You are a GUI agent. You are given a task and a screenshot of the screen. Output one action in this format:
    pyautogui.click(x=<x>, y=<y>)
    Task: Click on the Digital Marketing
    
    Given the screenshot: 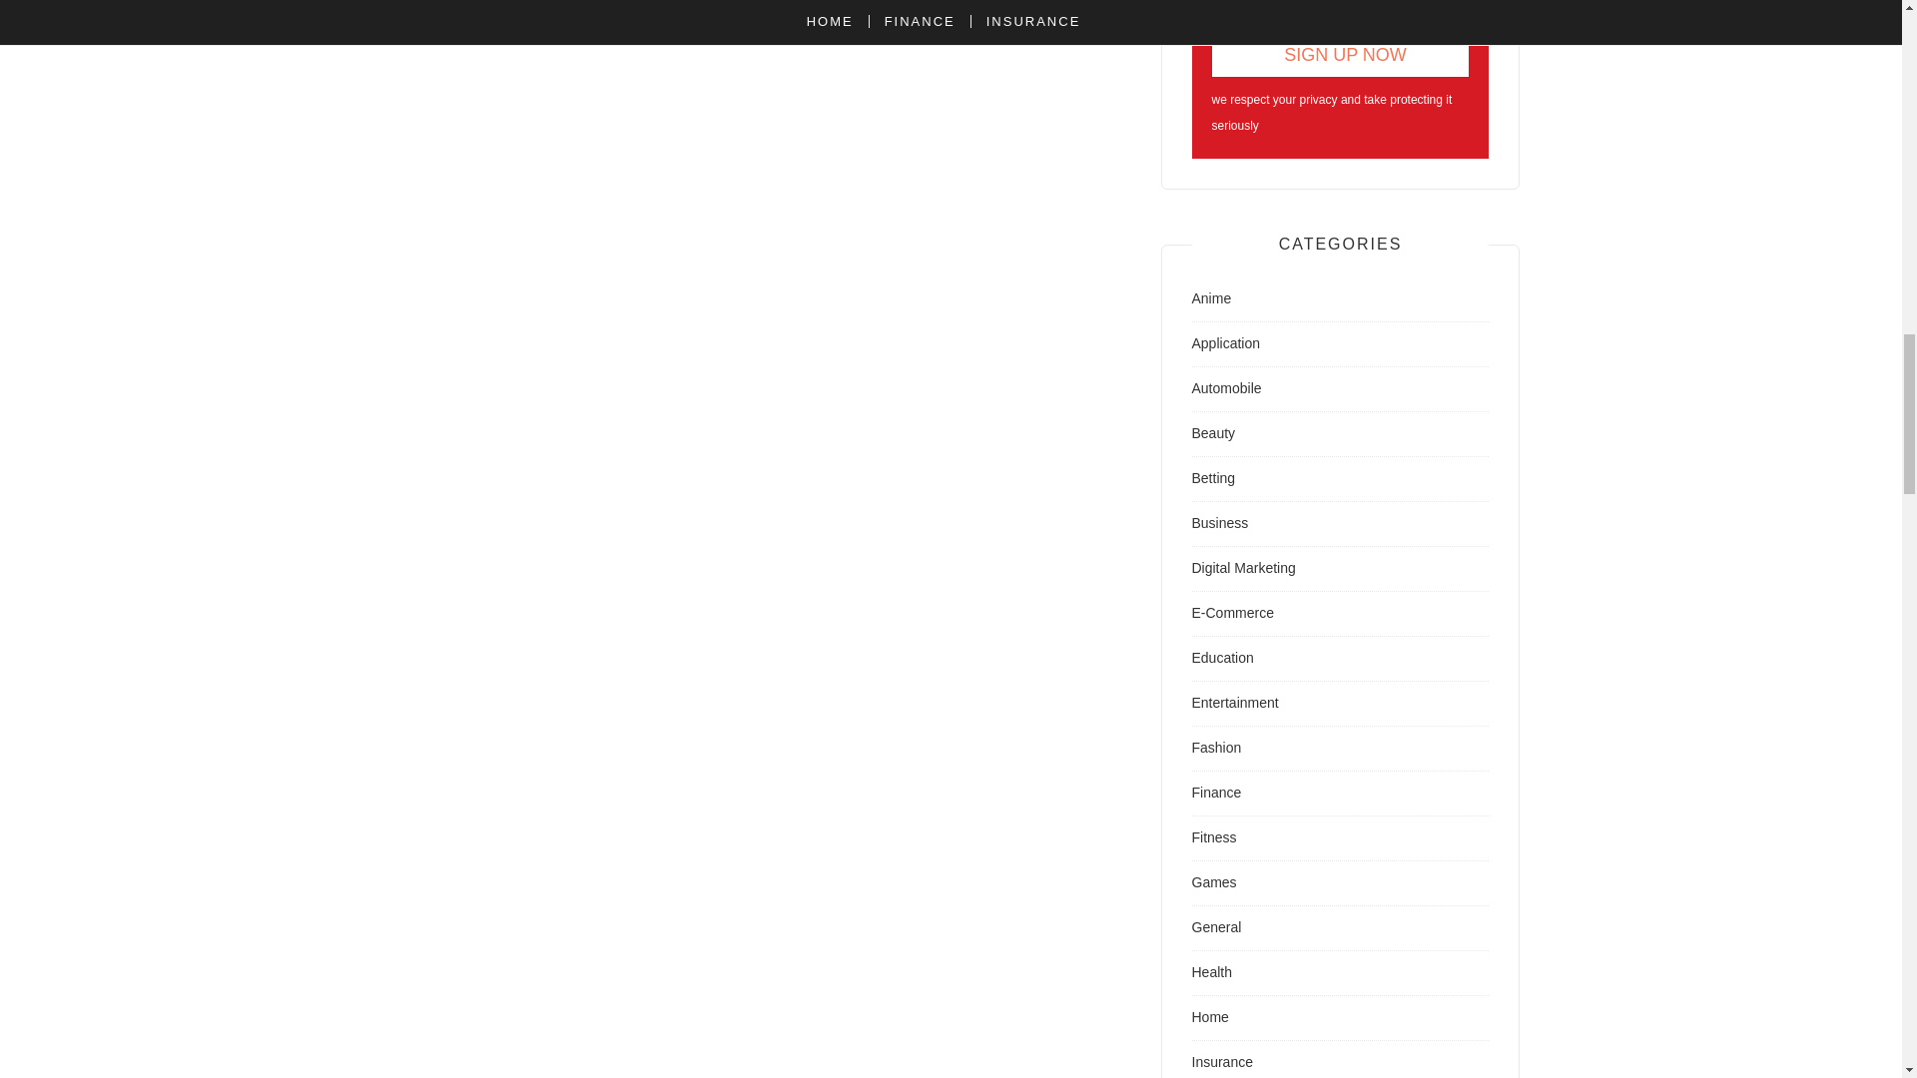 What is the action you would take?
    pyautogui.click(x=1244, y=567)
    